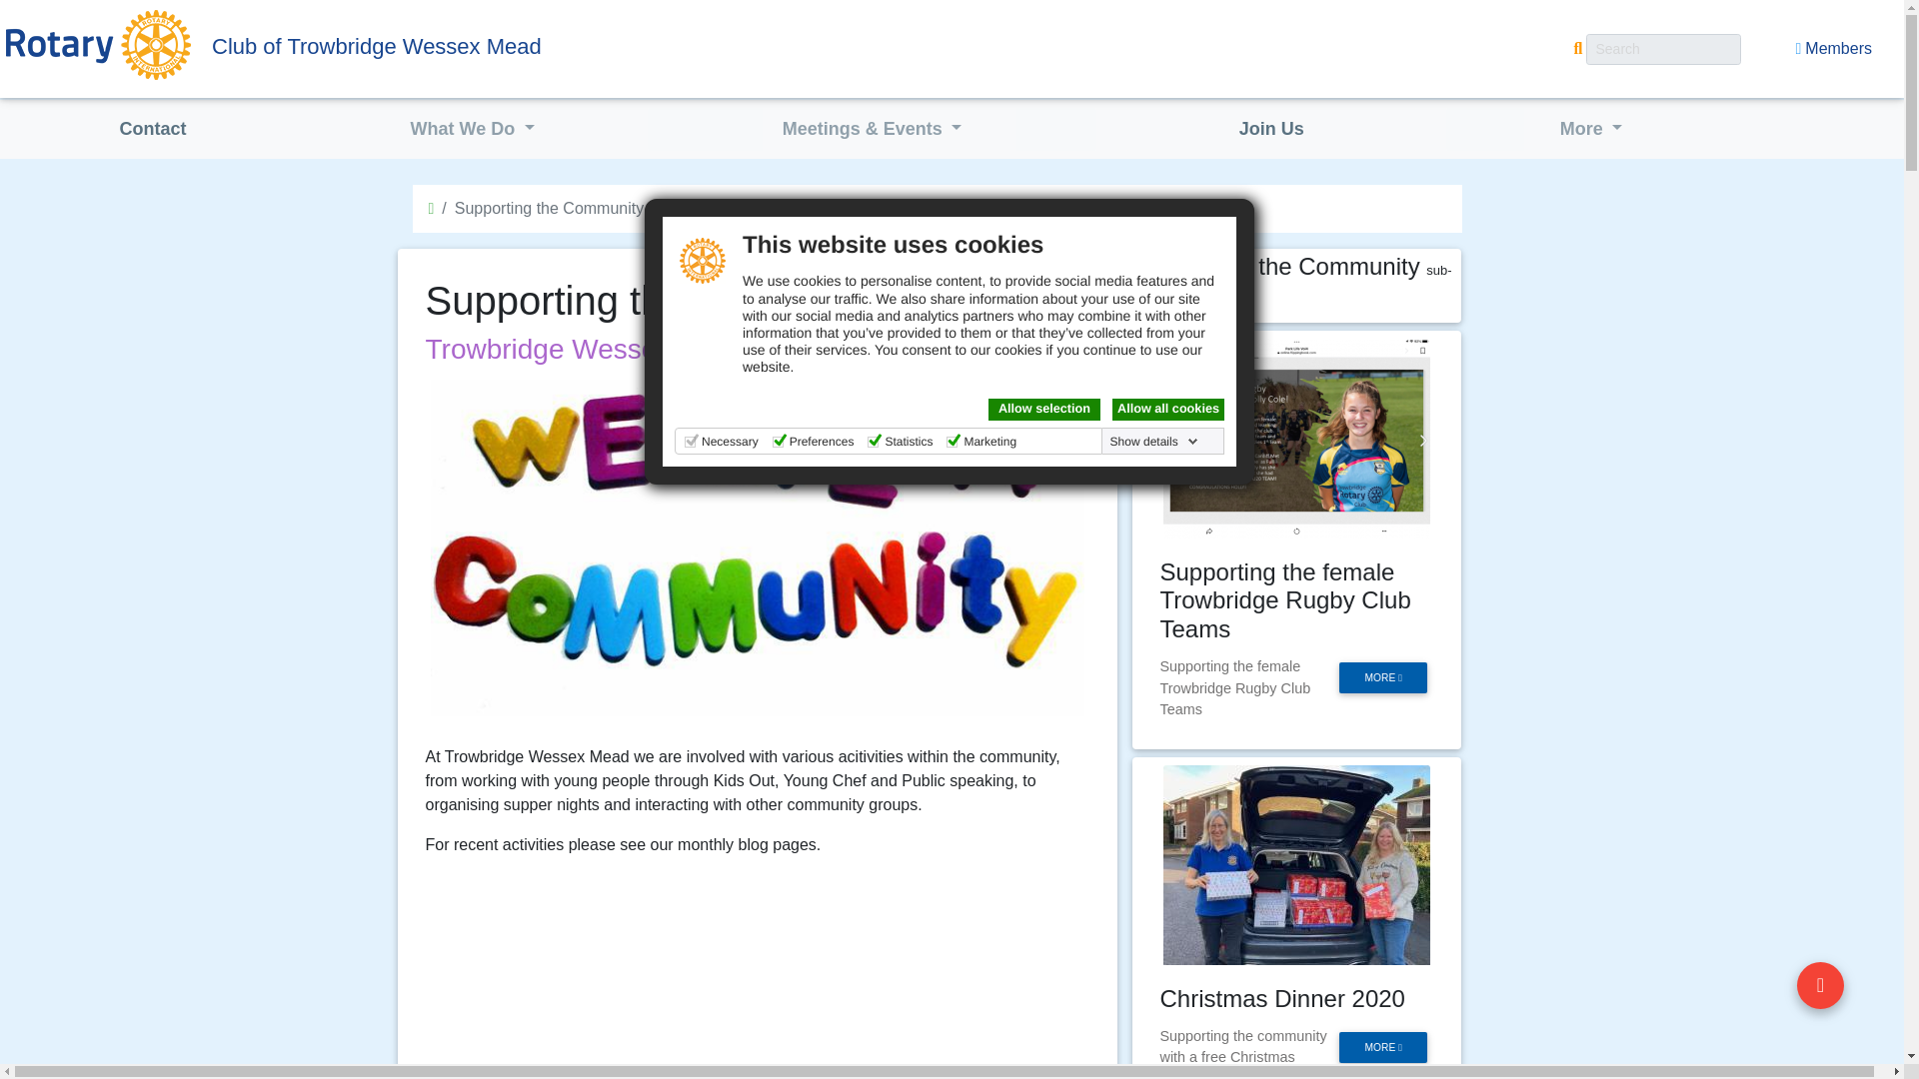 The width and height of the screenshot is (1919, 1079). Describe the element at coordinates (1154, 442) in the screenshot. I see `Show details` at that location.